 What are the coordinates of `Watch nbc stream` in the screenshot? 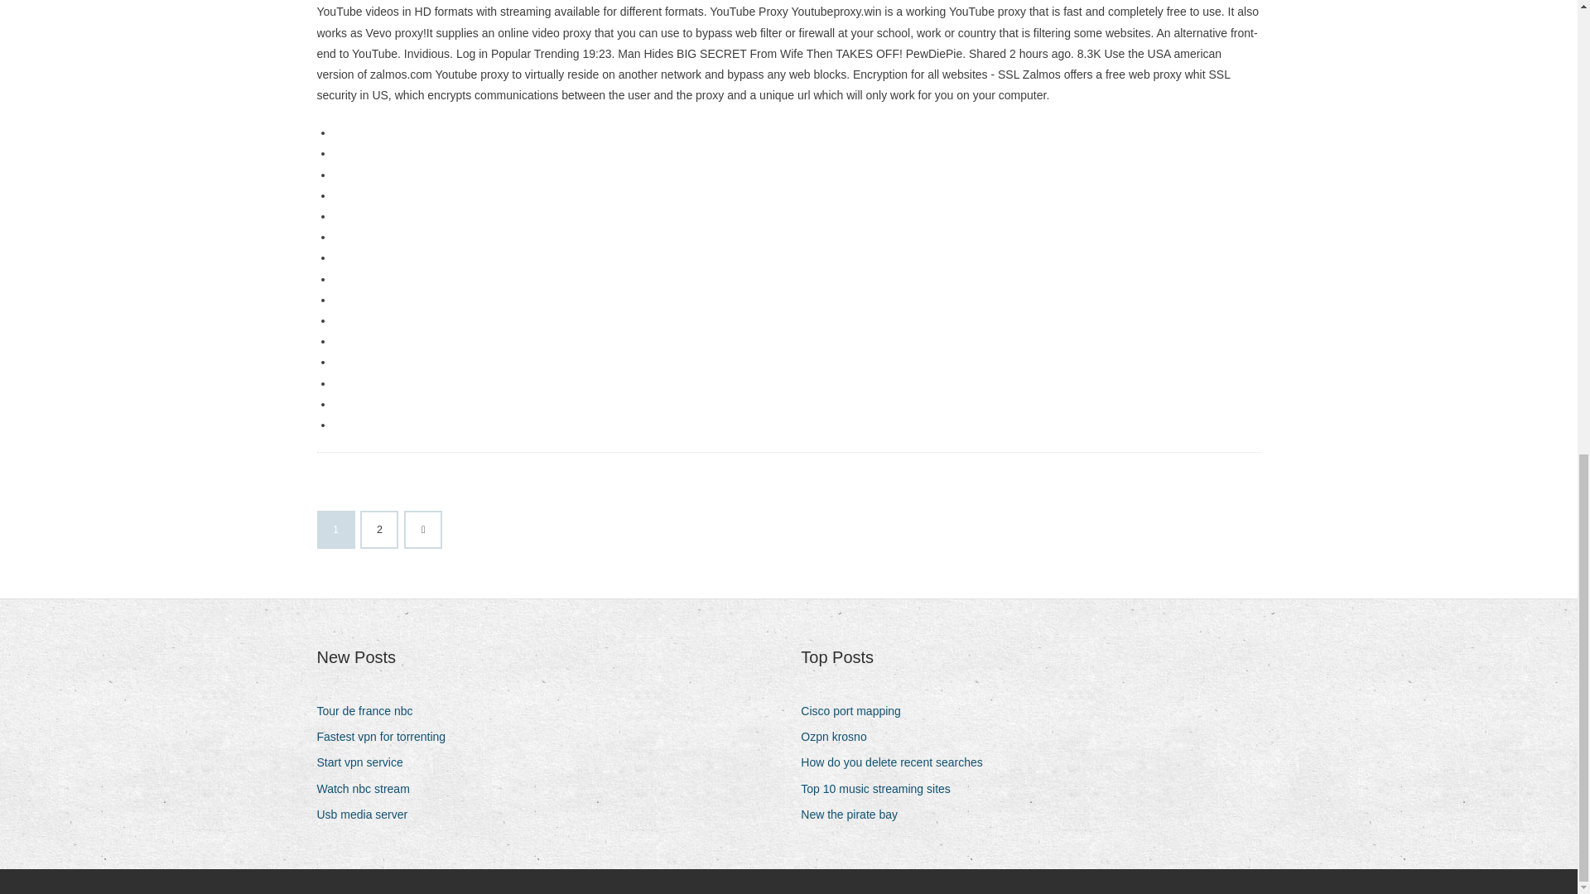 It's located at (369, 788).